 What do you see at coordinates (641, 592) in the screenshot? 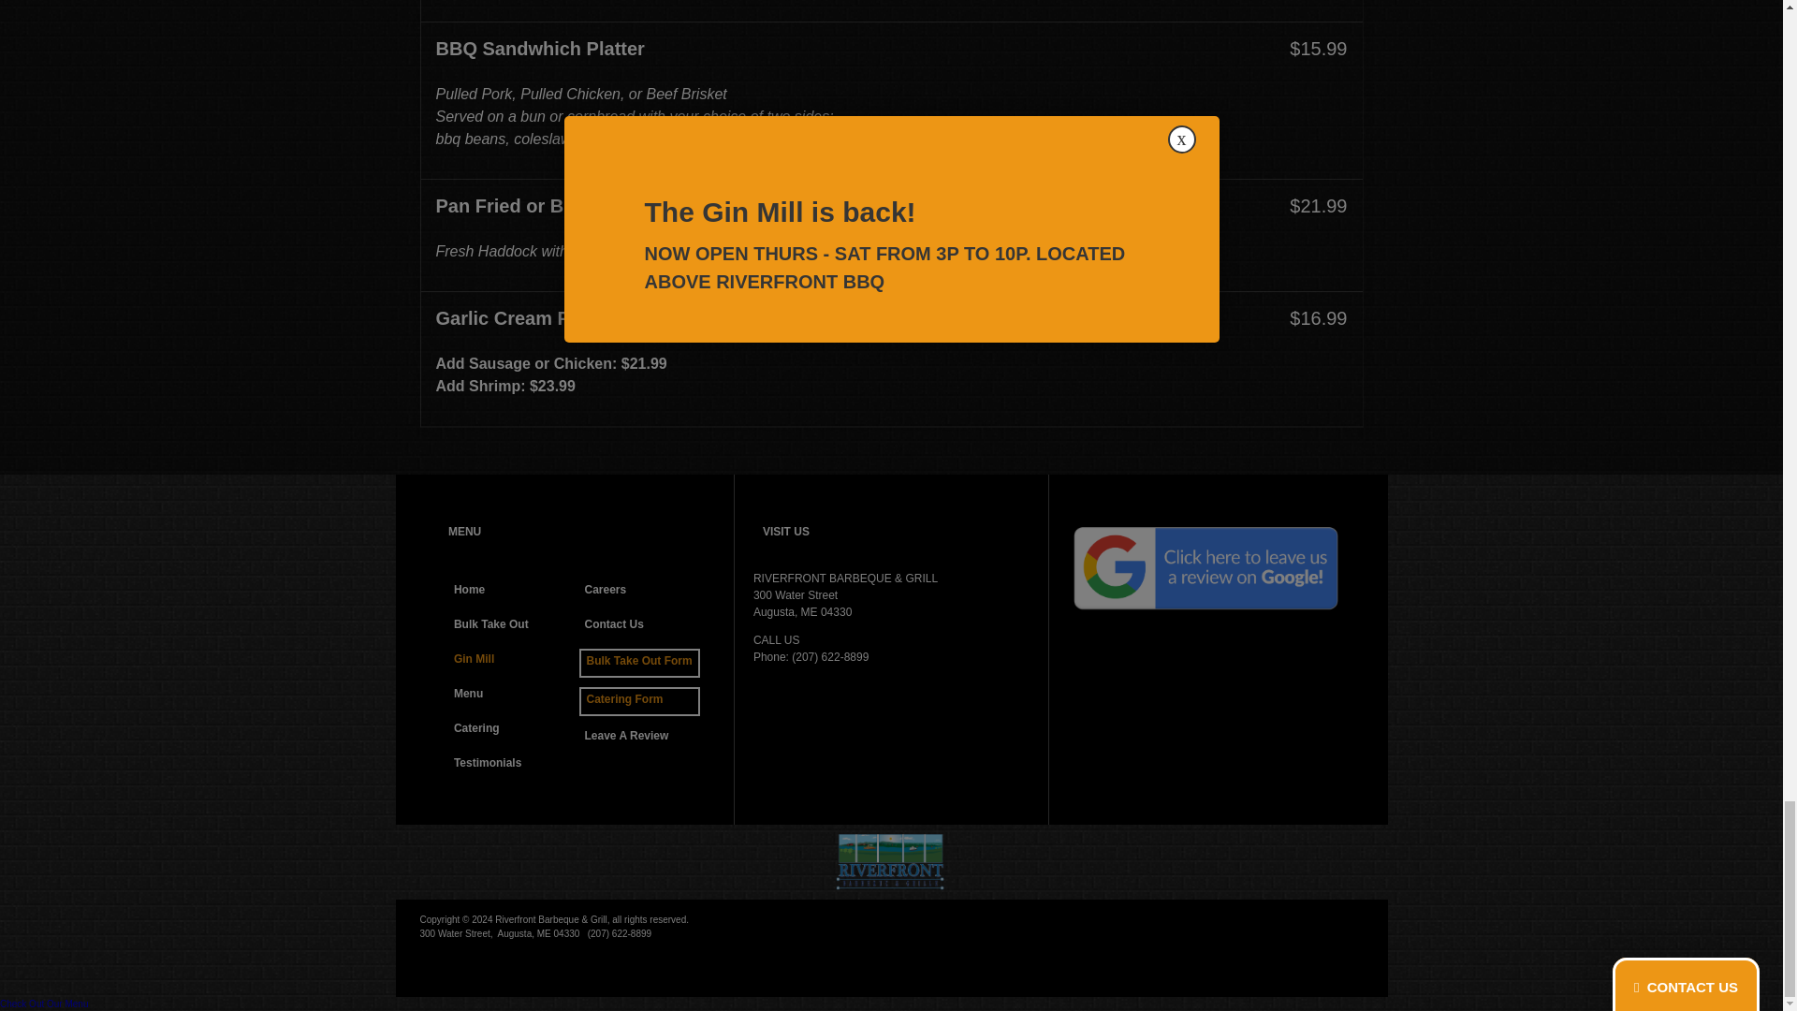
I see `Careers` at bounding box center [641, 592].